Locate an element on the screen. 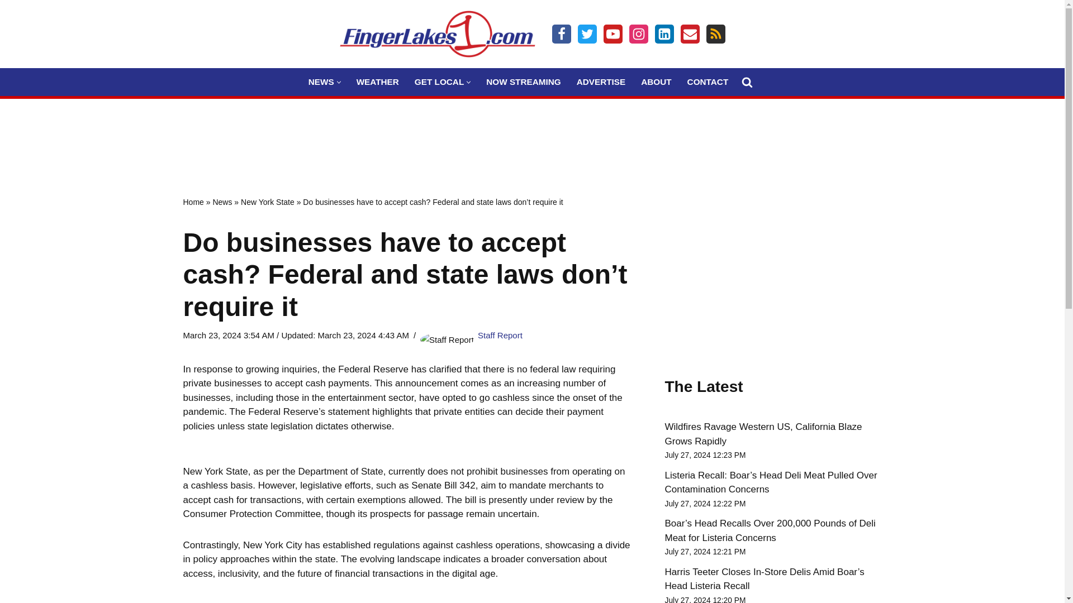 This screenshot has height=603, width=1073. ABOUT is located at coordinates (656, 82).